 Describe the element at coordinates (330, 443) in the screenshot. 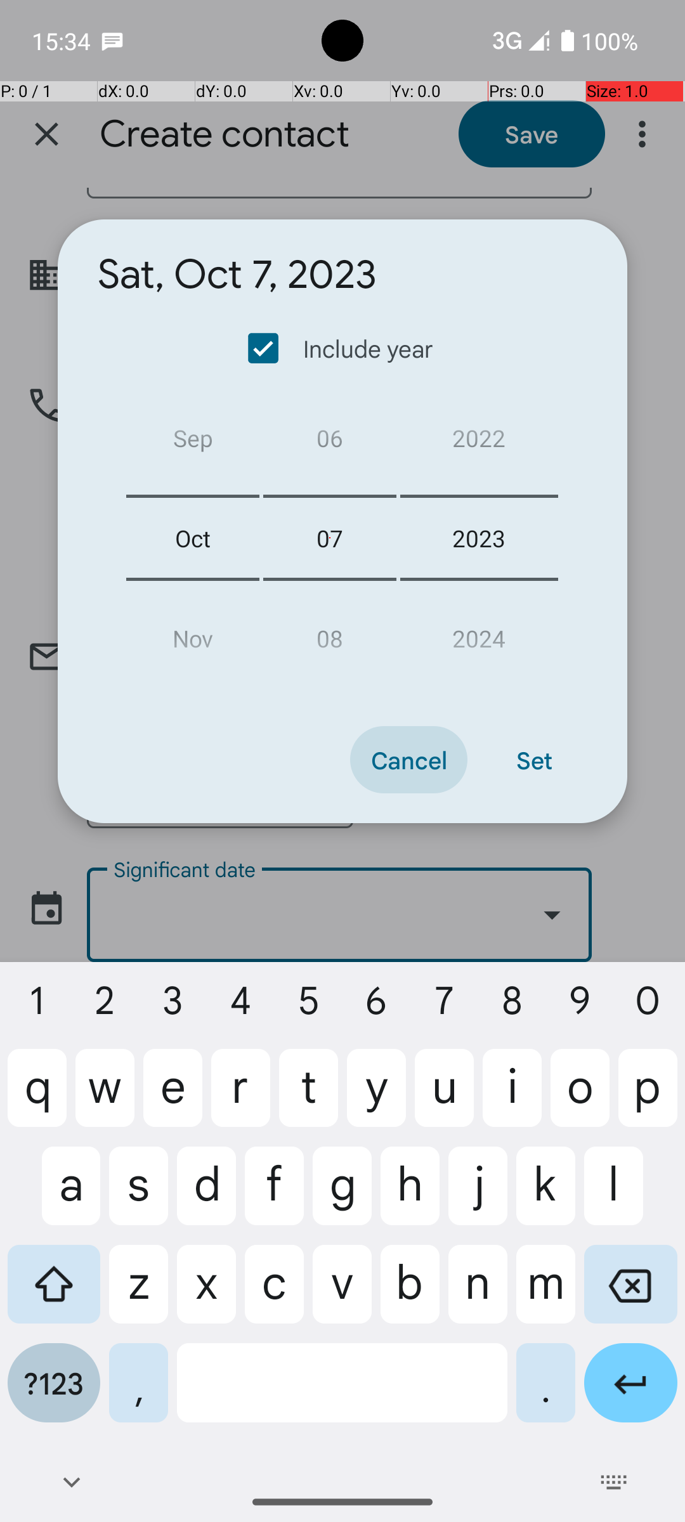

I see `06` at that location.